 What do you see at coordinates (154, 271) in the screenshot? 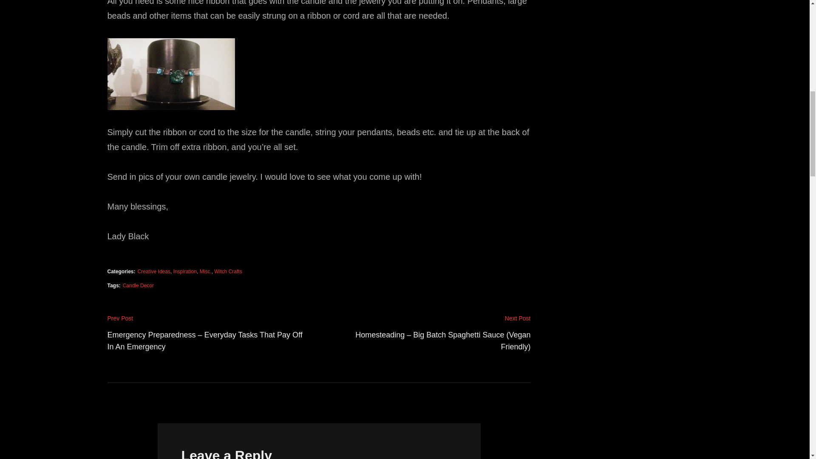
I see `Creative Ideas` at bounding box center [154, 271].